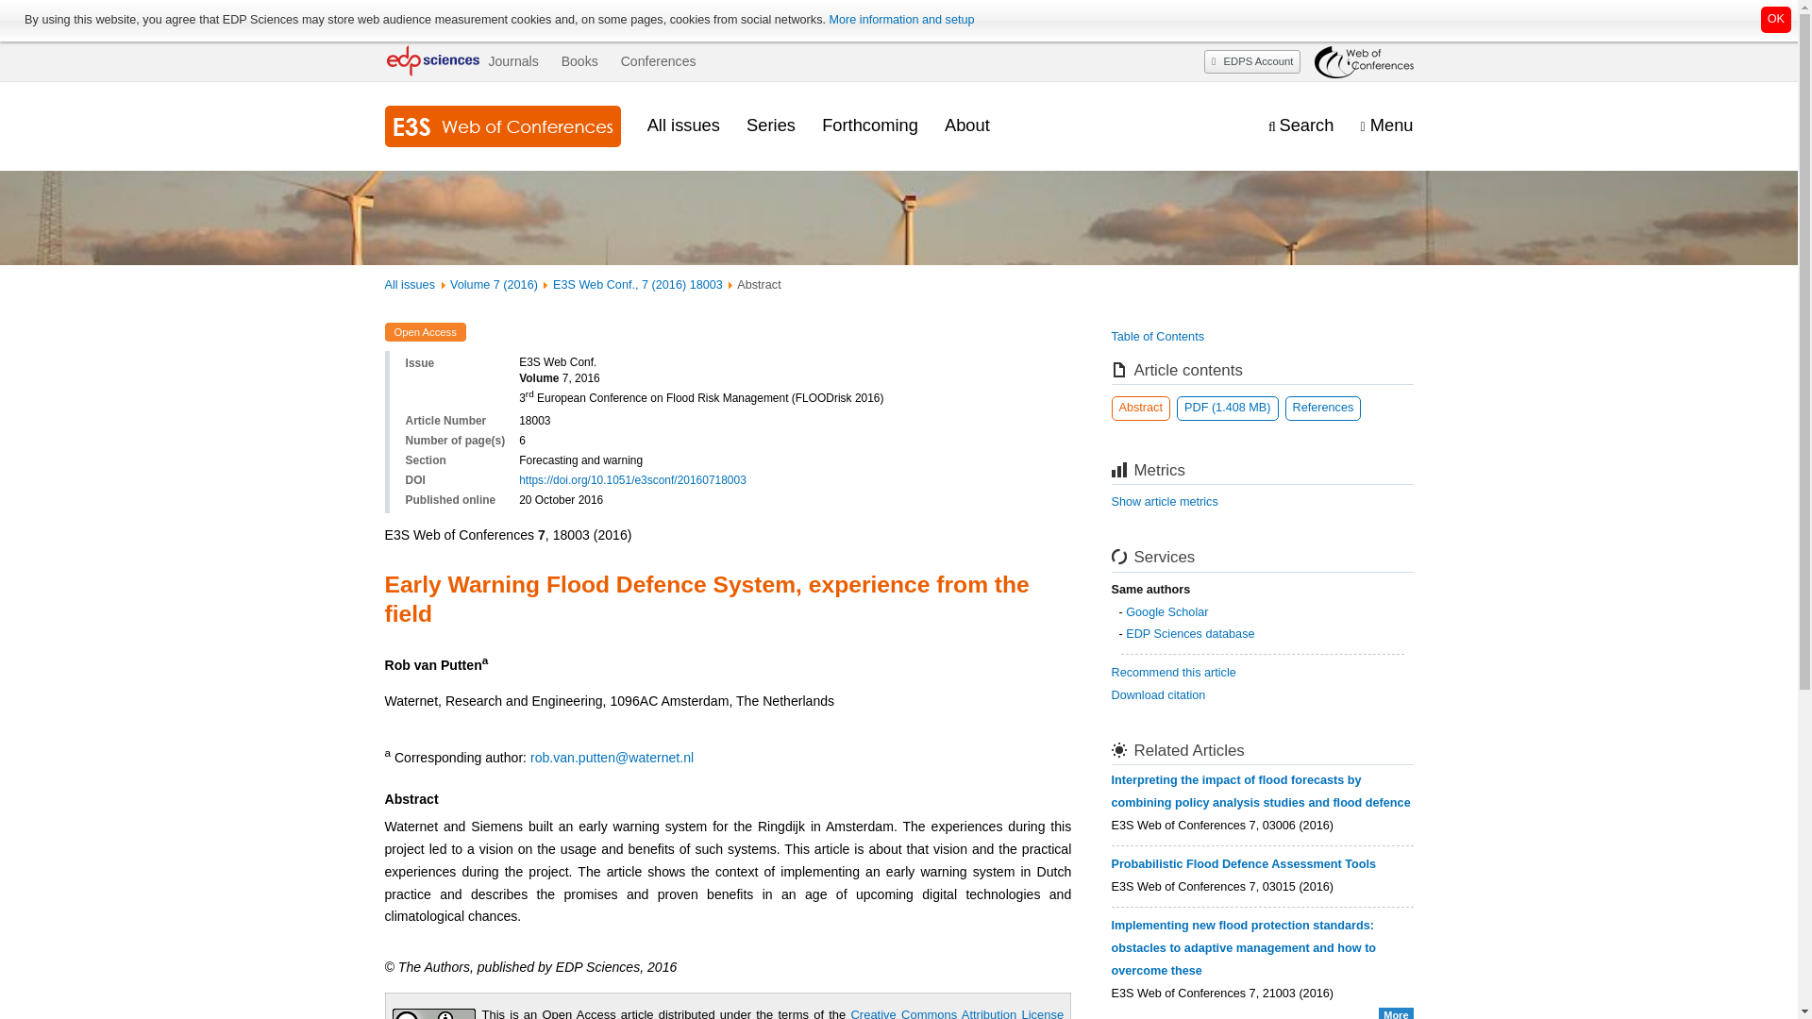  Describe the element at coordinates (579, 61) in the screenshot. I see `Books` at that location.